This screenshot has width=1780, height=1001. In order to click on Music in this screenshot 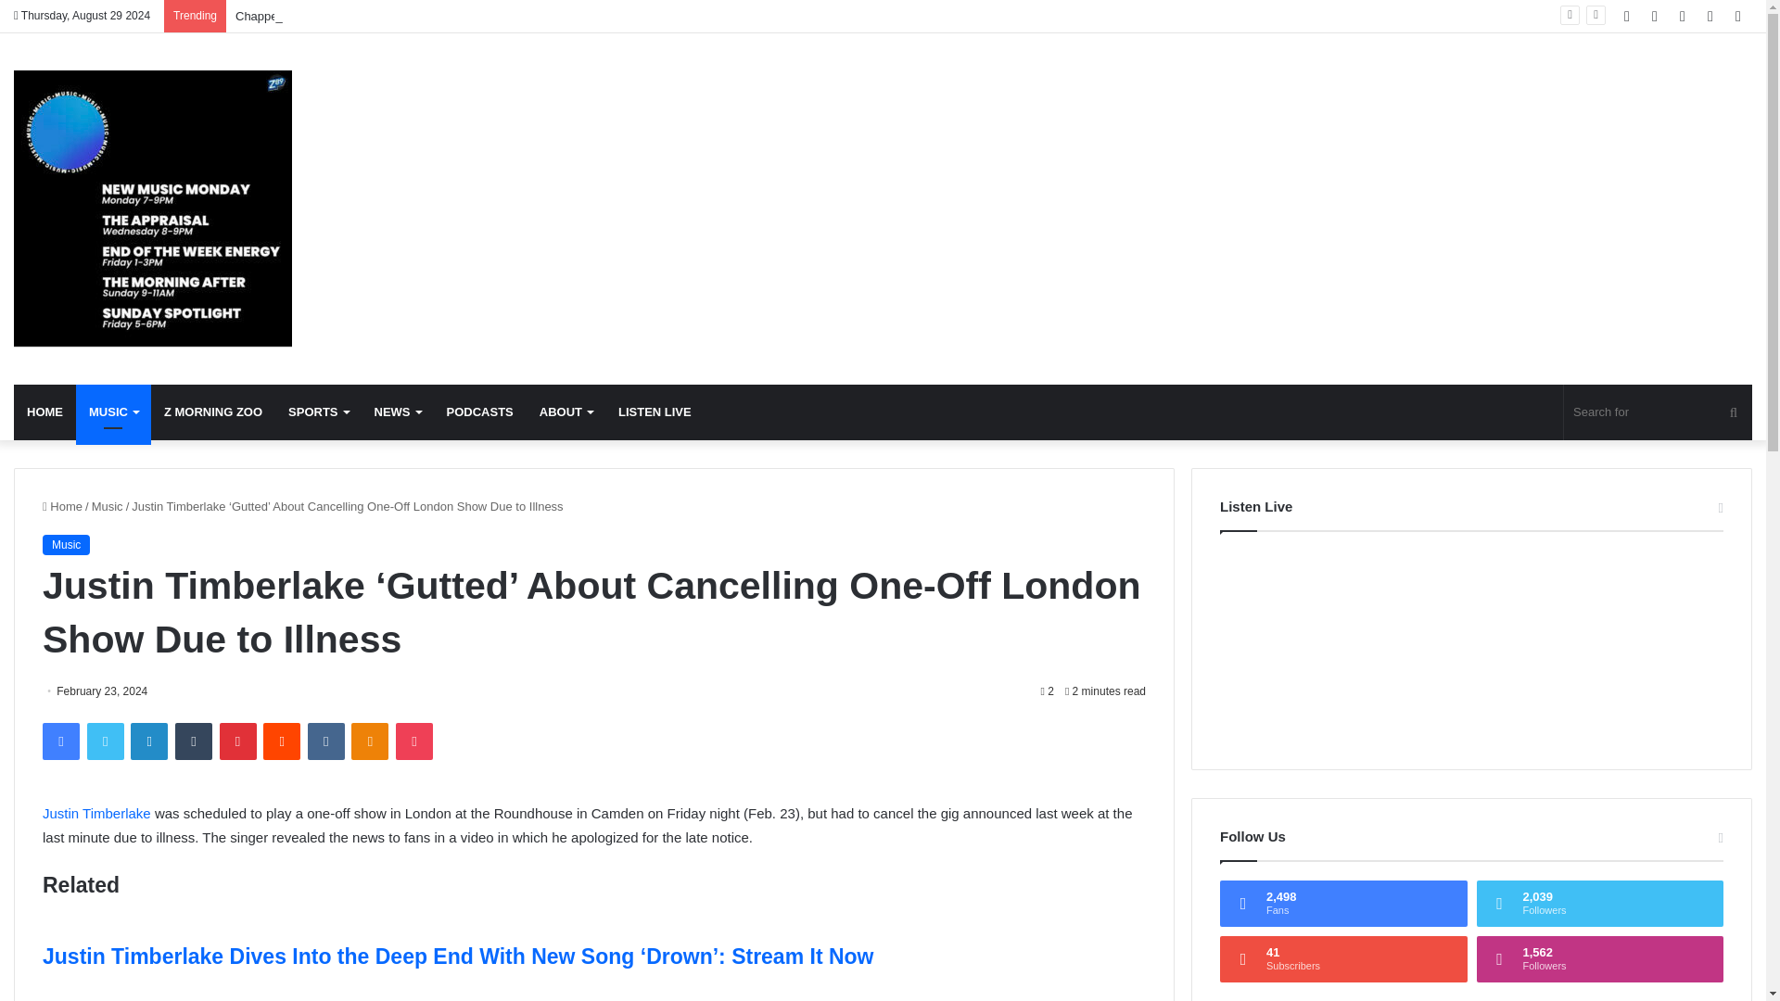, I will do `click(152, 208)`.